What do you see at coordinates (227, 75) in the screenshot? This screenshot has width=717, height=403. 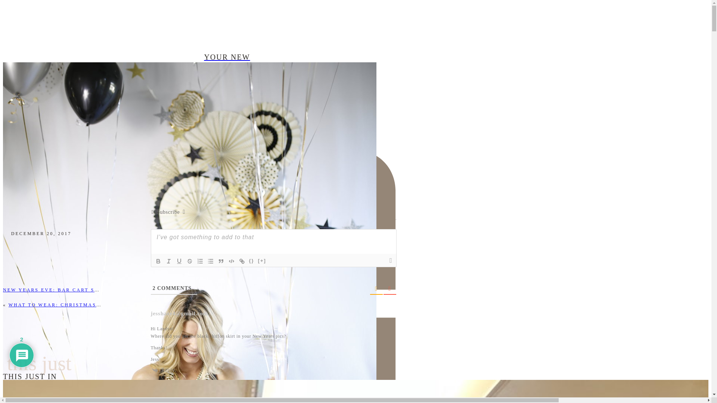 I see `FOOD` at bounding box center [227, 75].